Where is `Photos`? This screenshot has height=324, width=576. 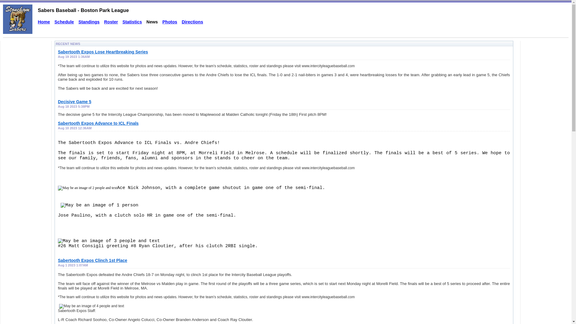
Photos is located at coordinates (170, 22).